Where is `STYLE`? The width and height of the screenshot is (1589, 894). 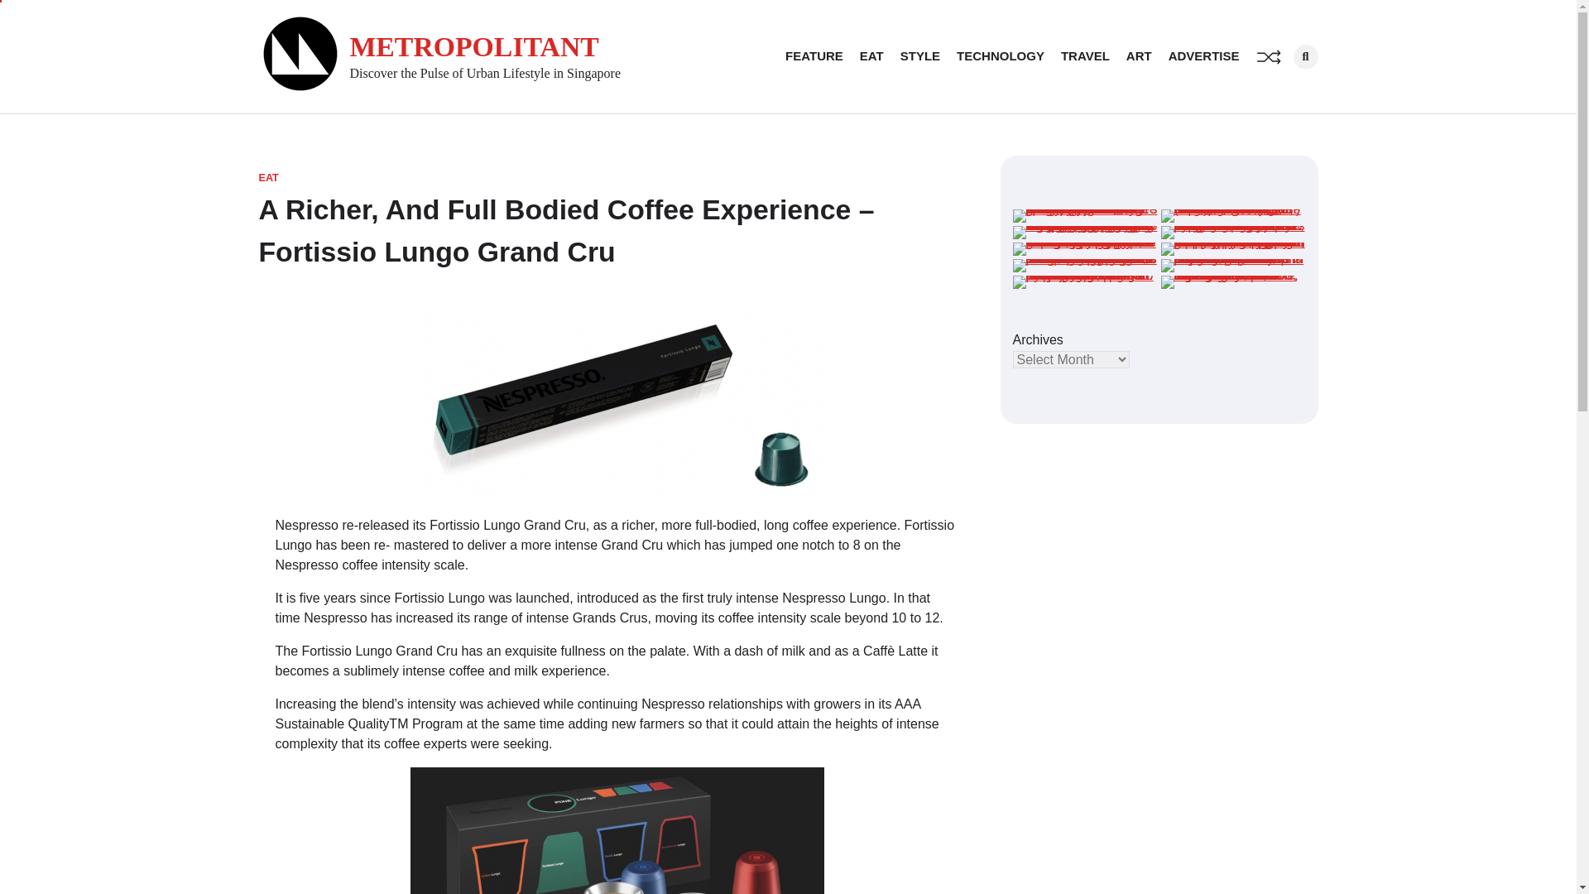 STYLE is located at coordinates (920, 56).